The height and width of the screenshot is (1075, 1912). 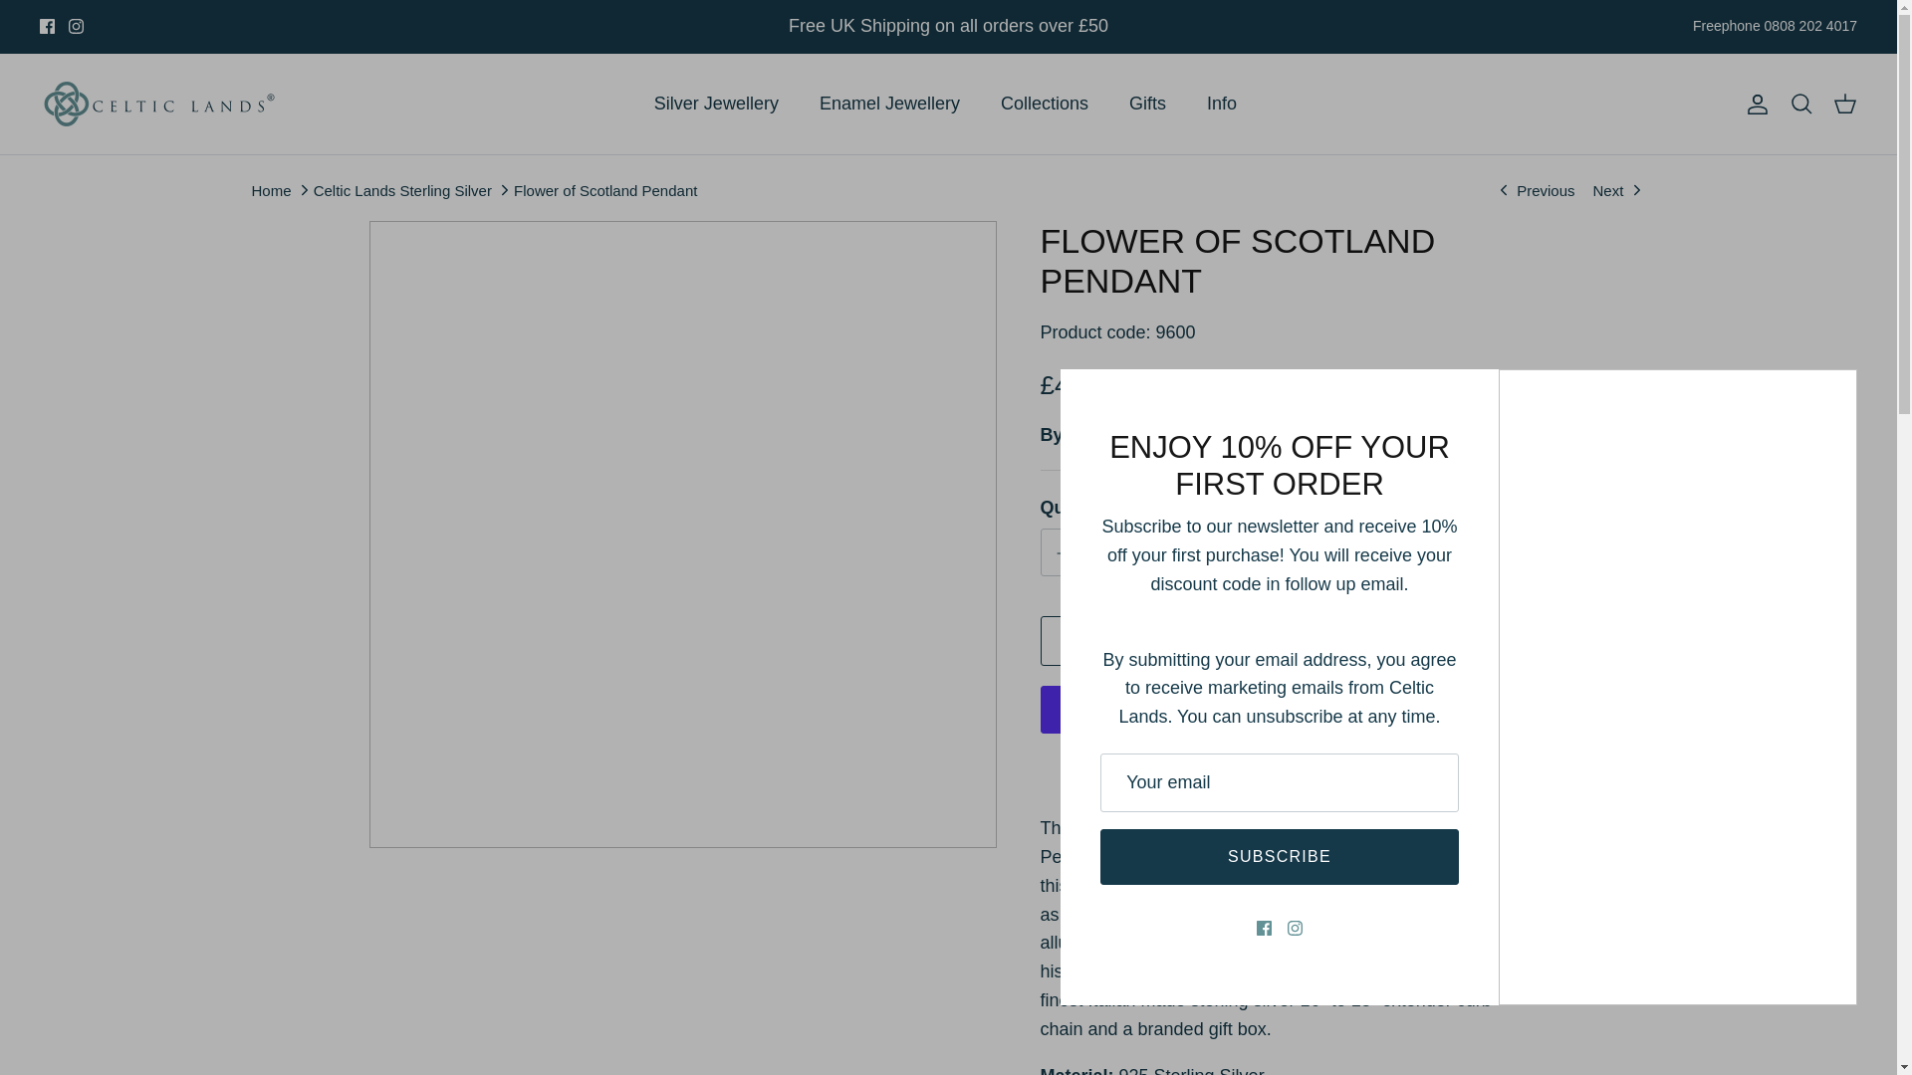 What do you see at coordinates (1179, 553) in the screenshot?
I see `Plus` at bounding box center [1179, 553].